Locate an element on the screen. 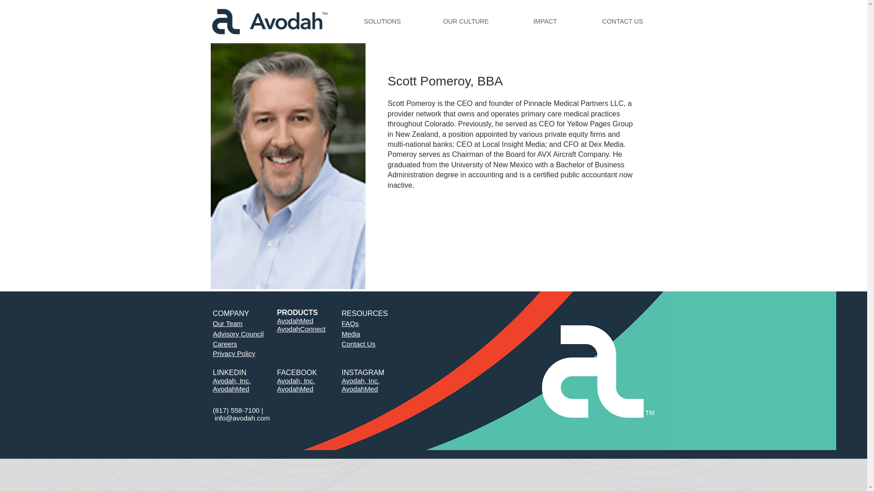  AvodahMed is located at coordinates (231, 389).